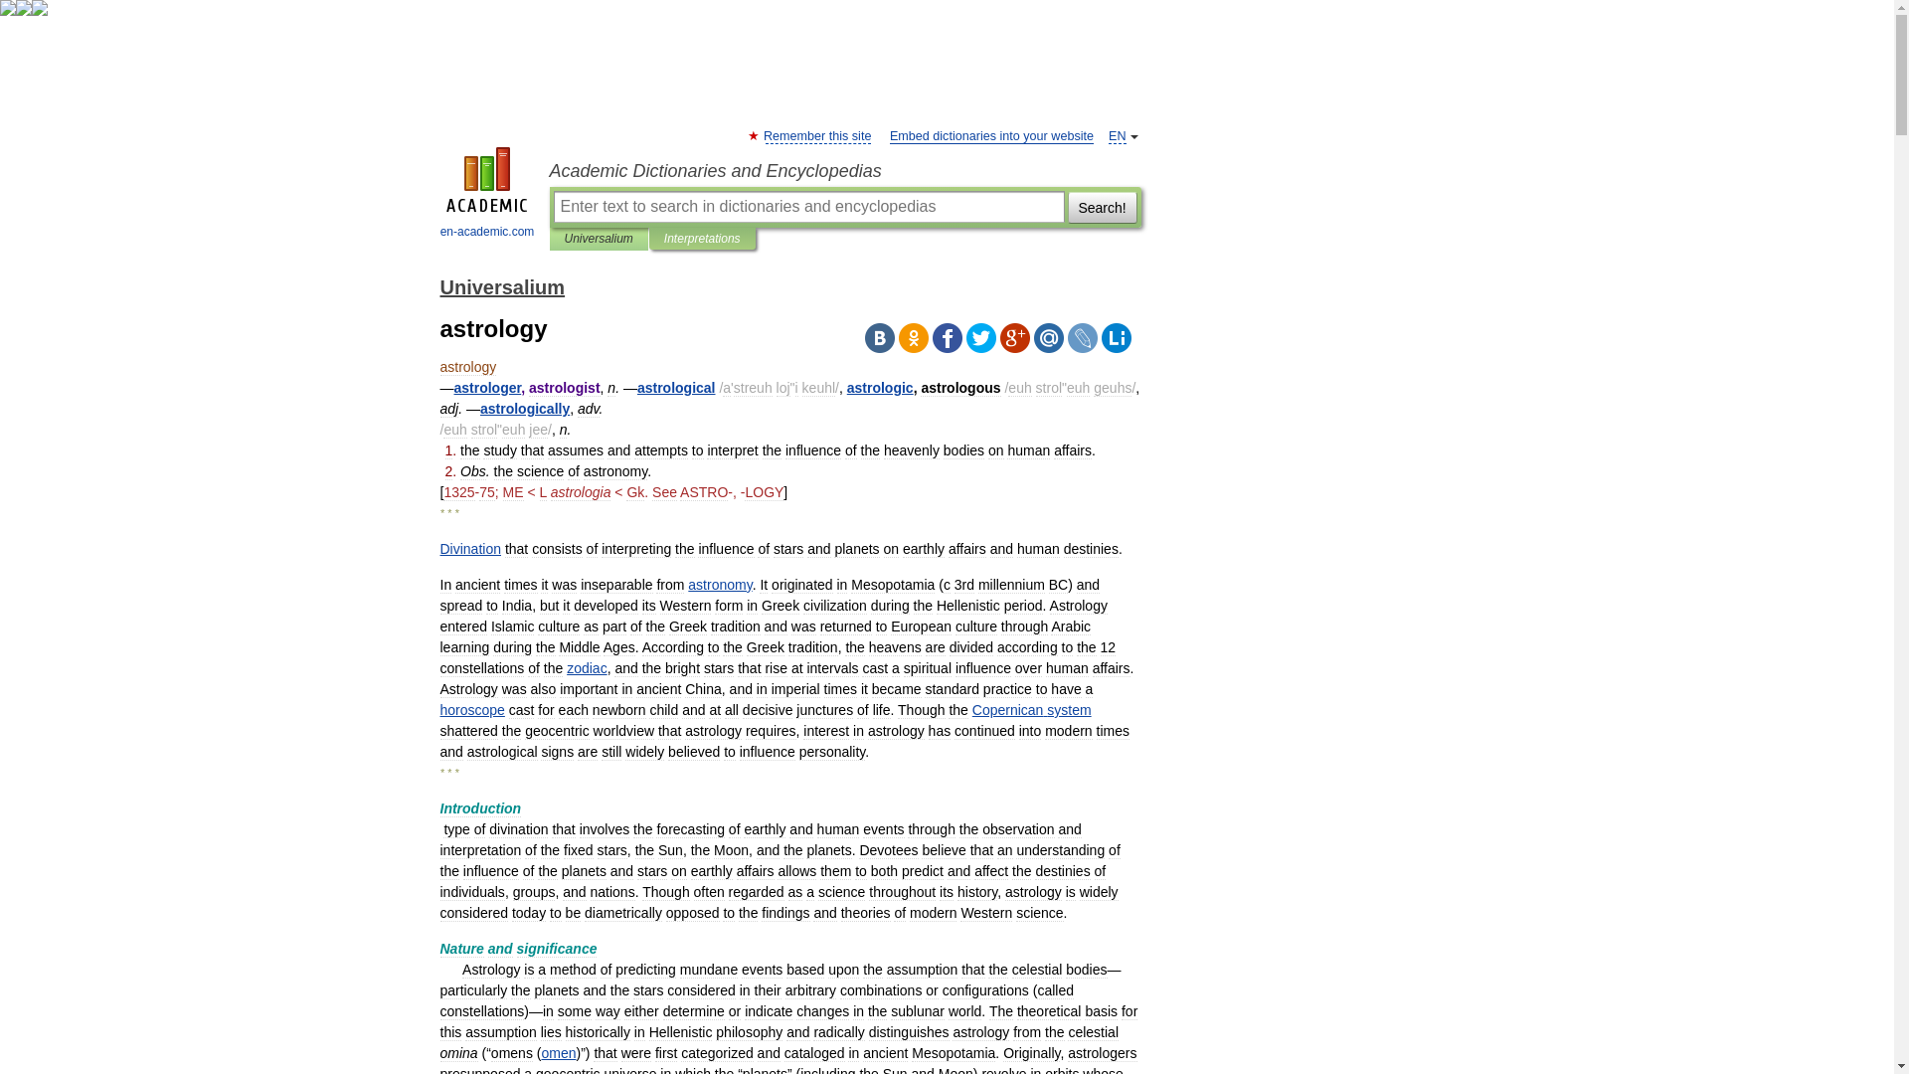 Image resolution: width=1909 pixels, height=1074 pixels. Describe the element at coordinates (807, 207) in the screenshot. I see `Enter text to search in dictionaries and encyclopedias` at that location.